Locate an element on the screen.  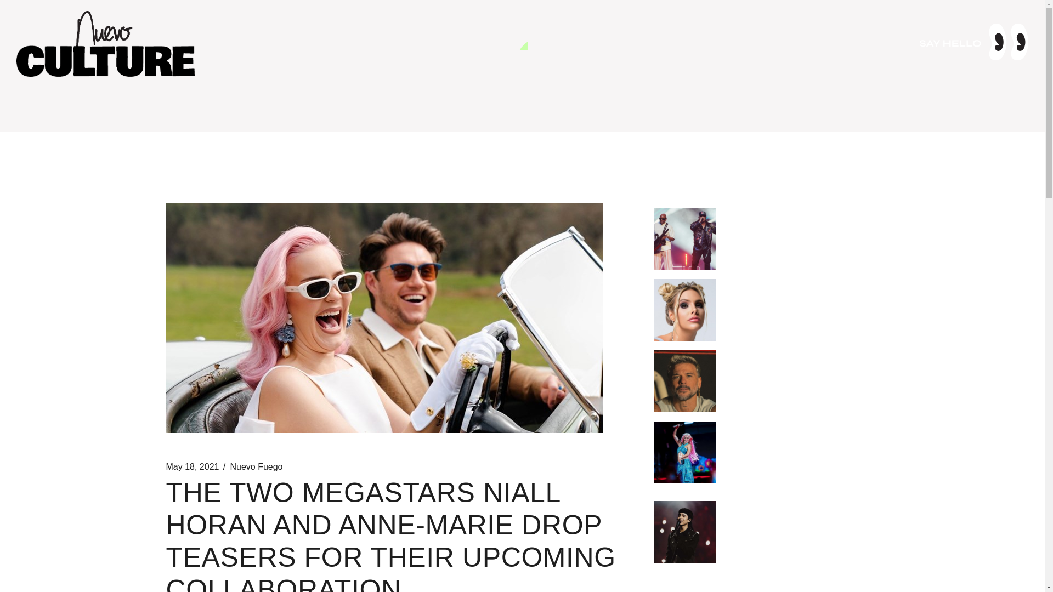
May 18, 2021 is located at coordinates (192, 467).